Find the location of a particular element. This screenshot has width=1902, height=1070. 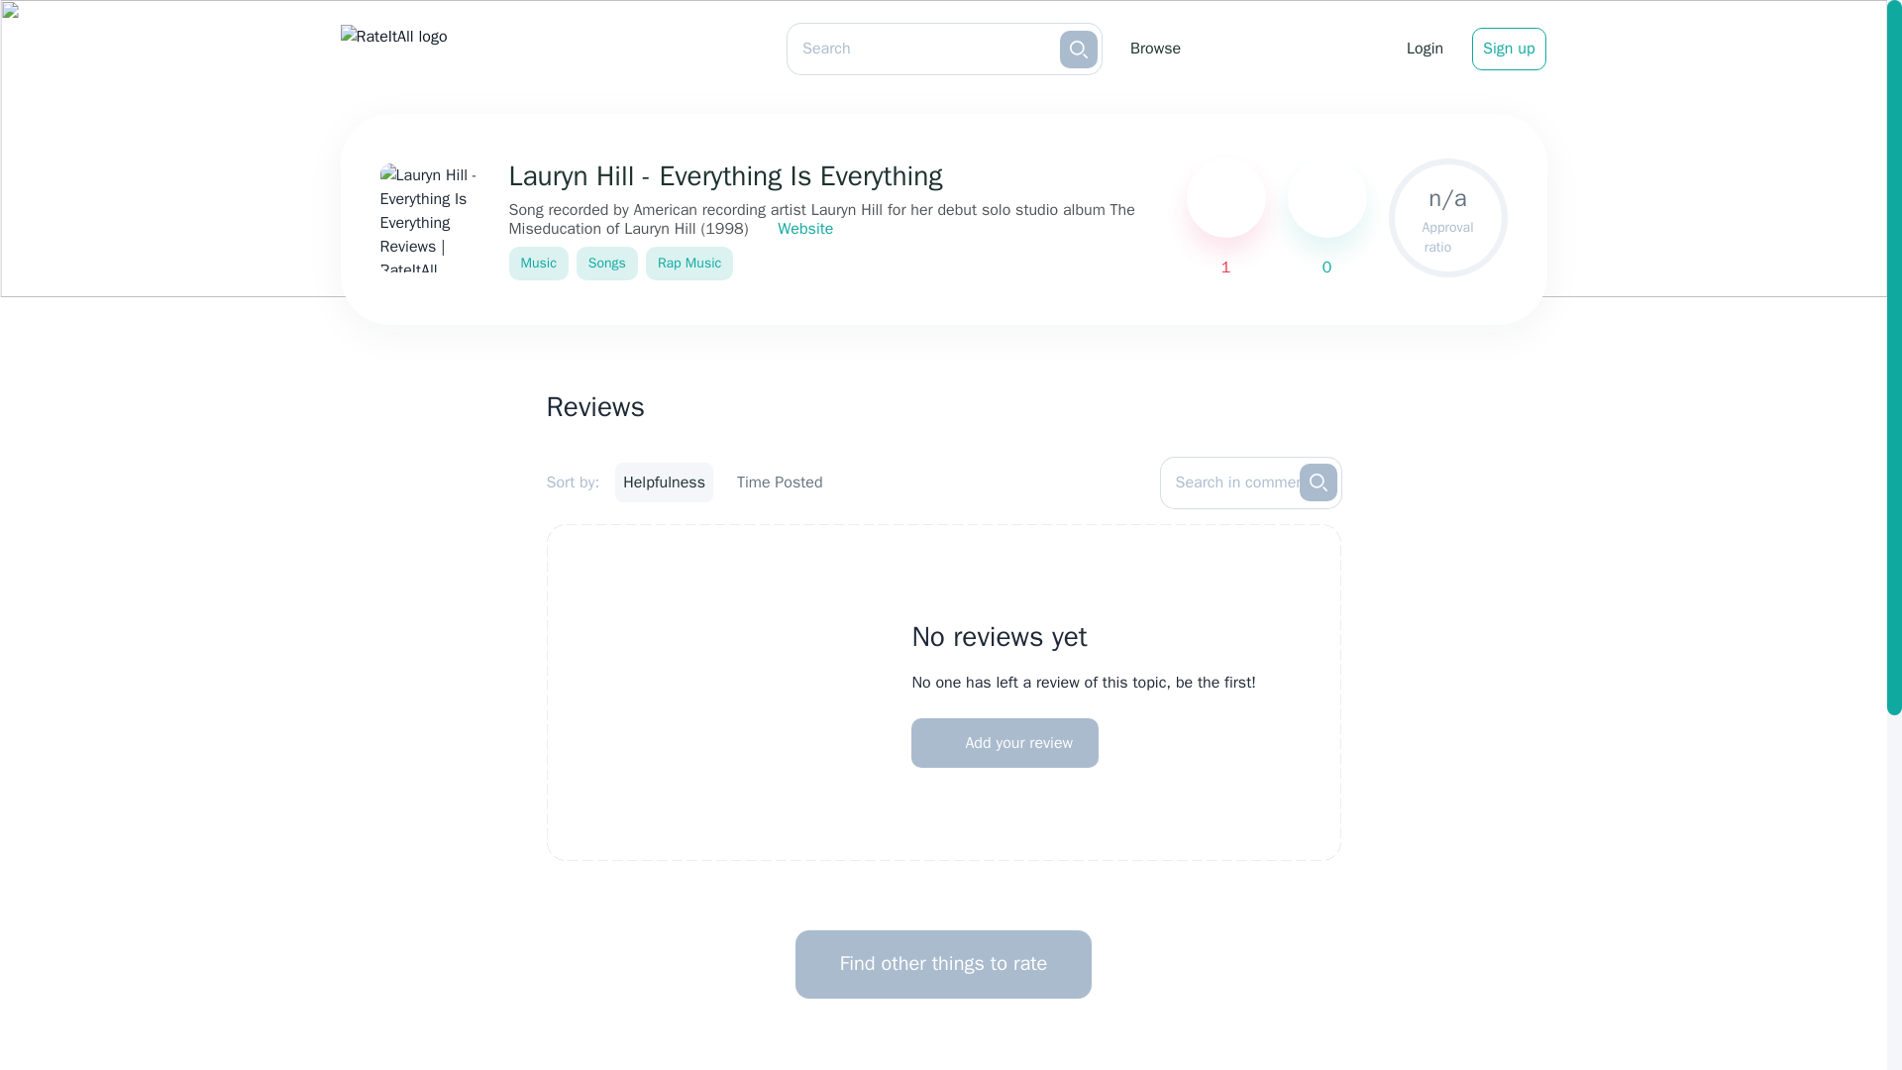

Website is located at coordinates (792, 229).